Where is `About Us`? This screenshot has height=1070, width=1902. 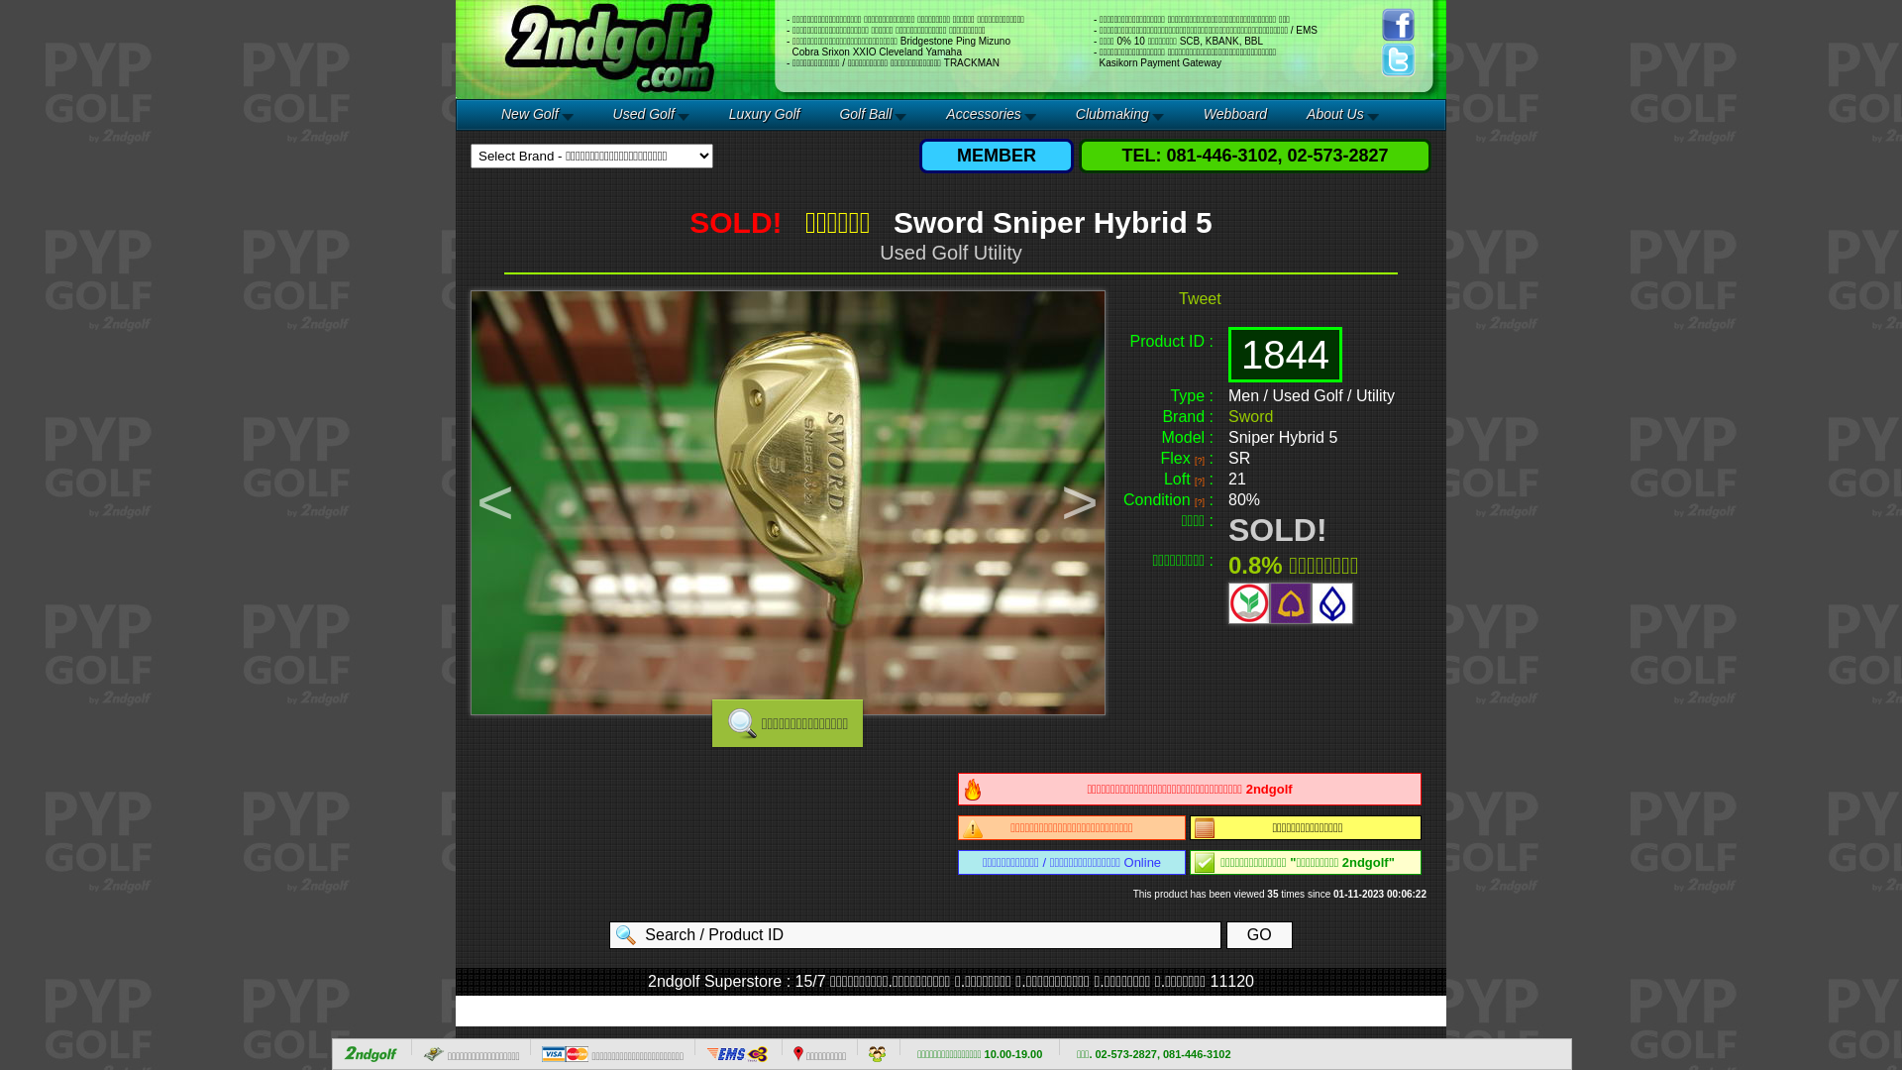 About Us is located at coordinates (1343, 114).